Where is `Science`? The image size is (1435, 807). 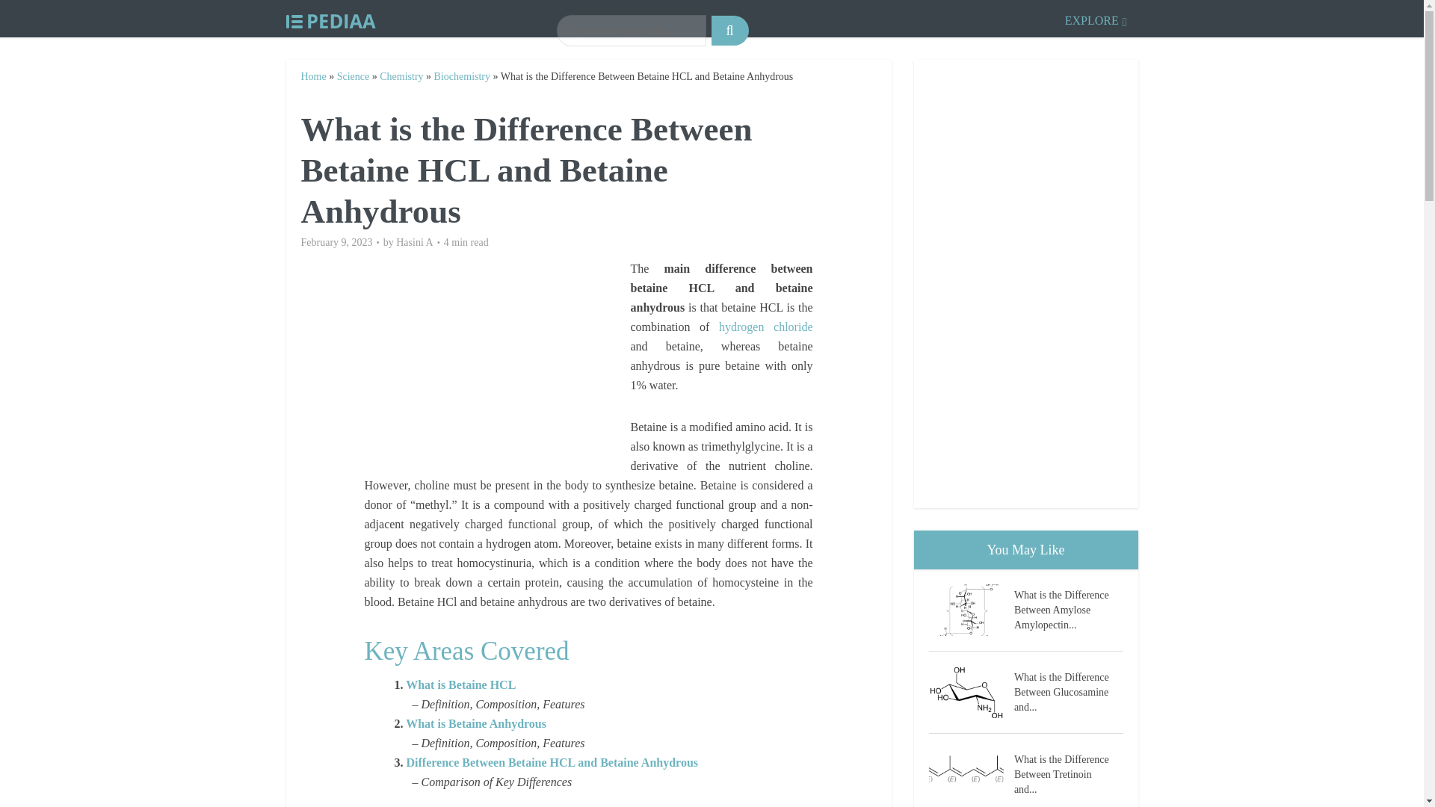
Science is located at coordinates (354, 76).